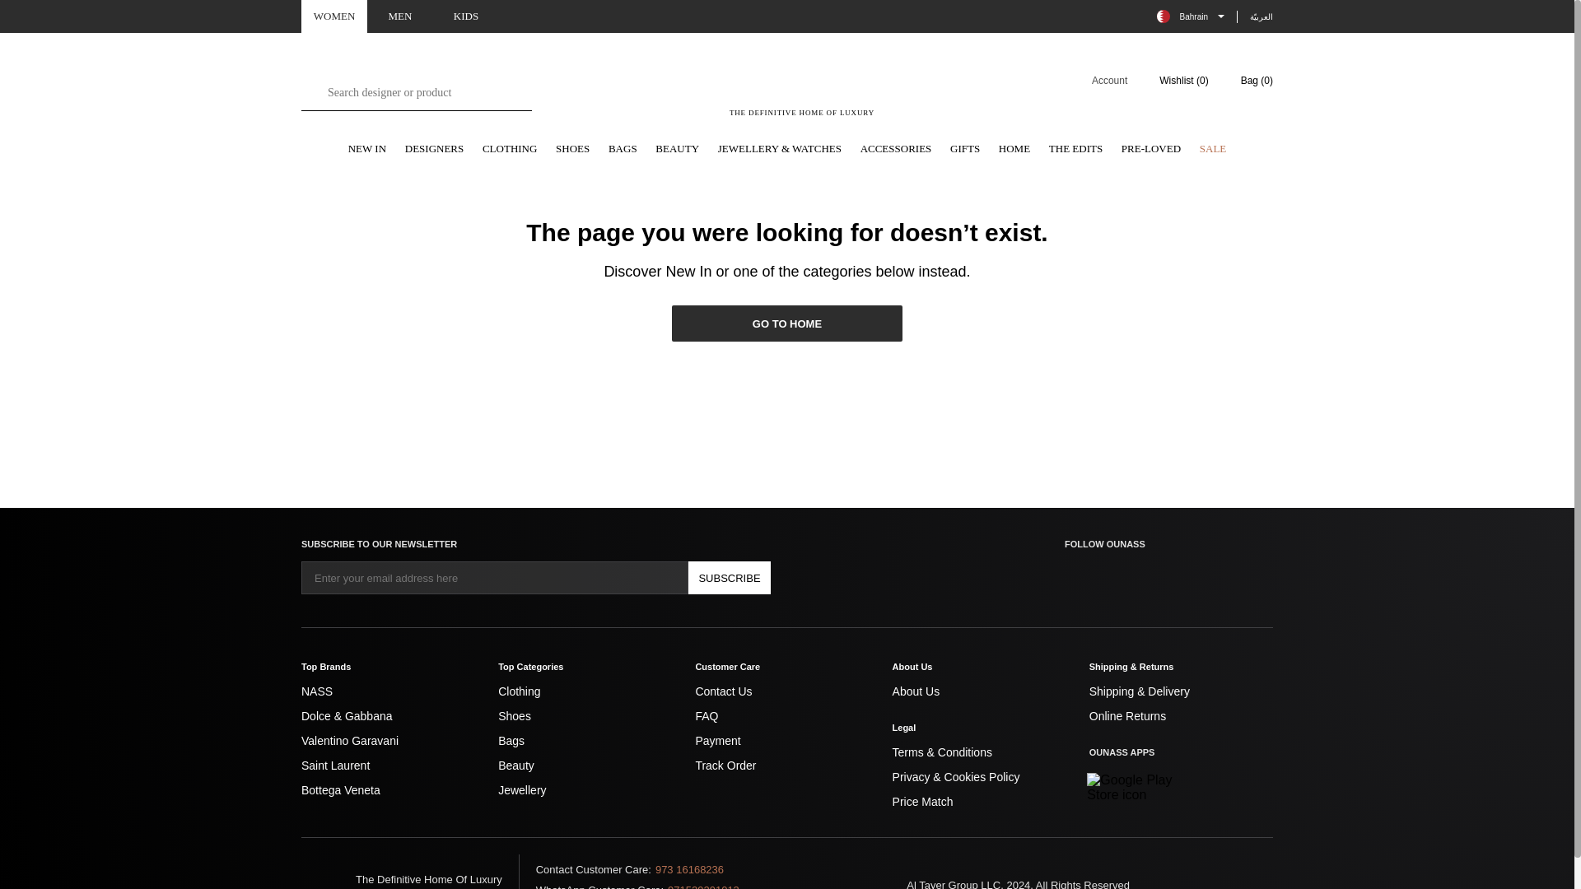  What do you see at coordinates (366, 150) in the screenshot?
I see `NEW IN` at bounding box center [366, 150].